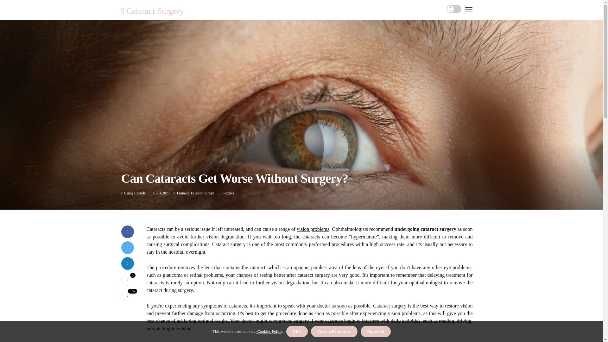 The height and width of the screenshot is (342, 608). Describe the element at coordinates (152, 11) in the screenshot. I see `Cataract Surgery` at that location.